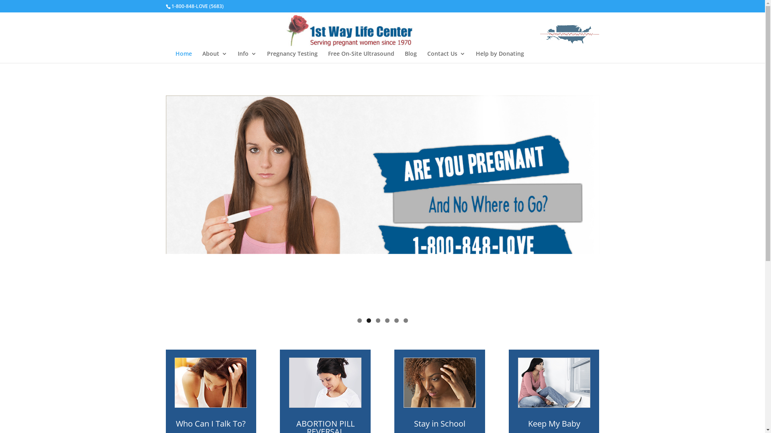 This screenshot has height=433, width=771. Describe the element at coordinates (378, 321) in the screenshot. I see `3` at that location.